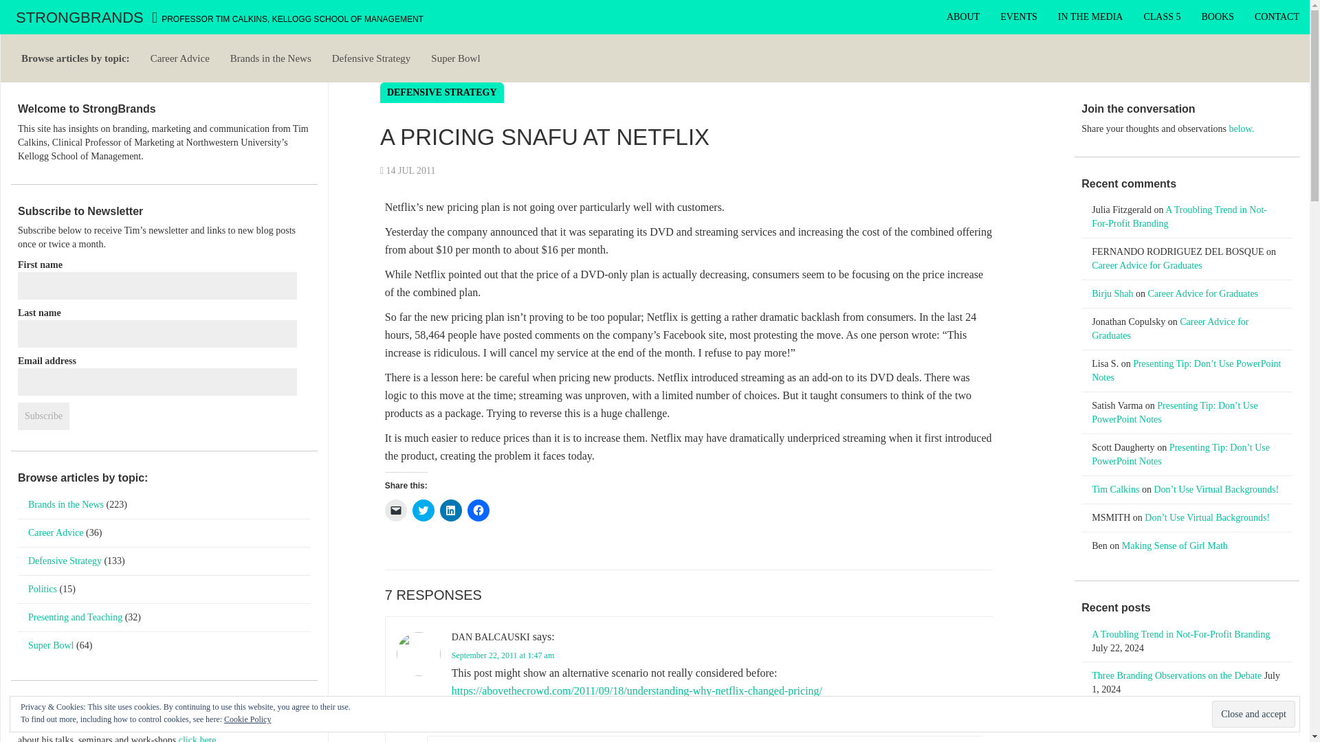 This screenshot has height=742, width=1320. Describe the element at coordinates (271, 58) in the screenshot. I see `Brands in the News` at that location.